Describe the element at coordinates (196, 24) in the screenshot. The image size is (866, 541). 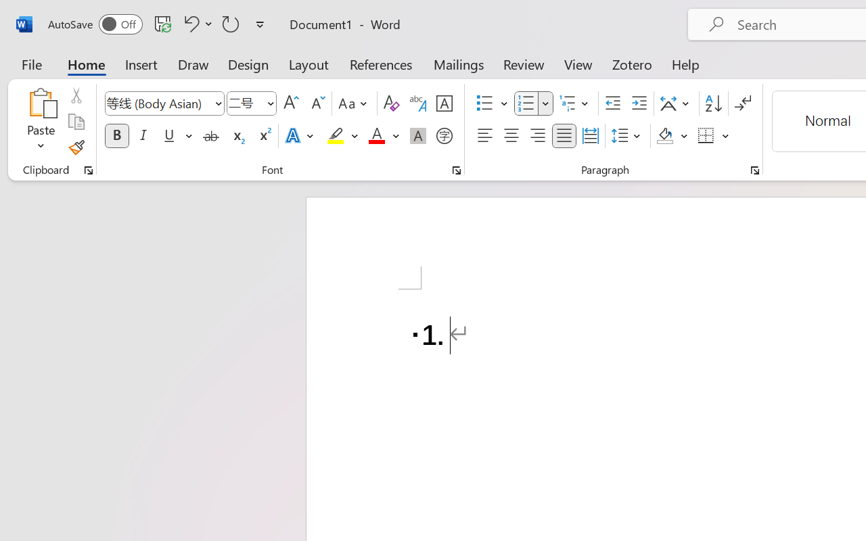
I see `Undo Number Default` at that location.